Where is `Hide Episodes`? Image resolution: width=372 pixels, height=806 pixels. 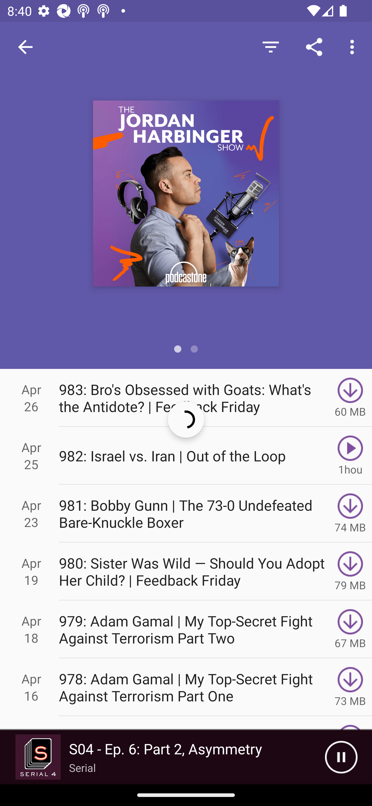 Hide Episodes is located at coordinates (270, 47).